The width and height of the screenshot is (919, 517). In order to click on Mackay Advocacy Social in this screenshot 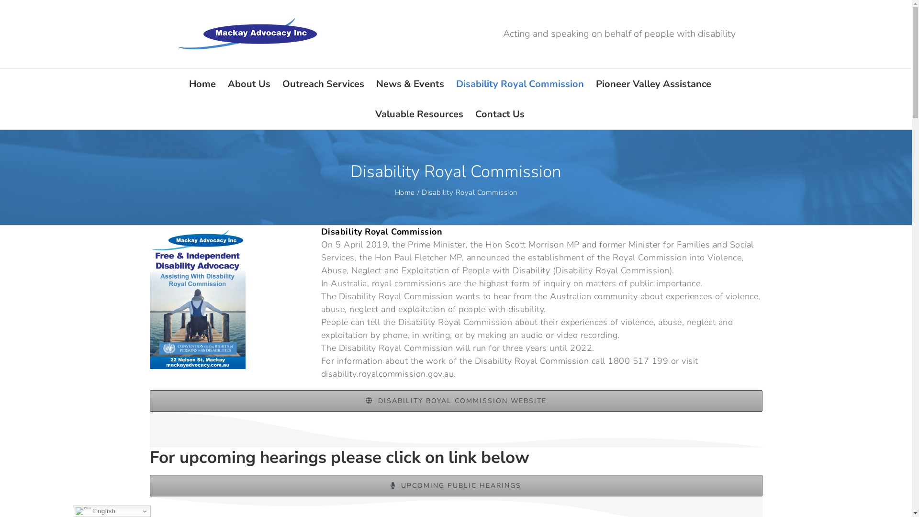, I will do `click(197, 297)`.